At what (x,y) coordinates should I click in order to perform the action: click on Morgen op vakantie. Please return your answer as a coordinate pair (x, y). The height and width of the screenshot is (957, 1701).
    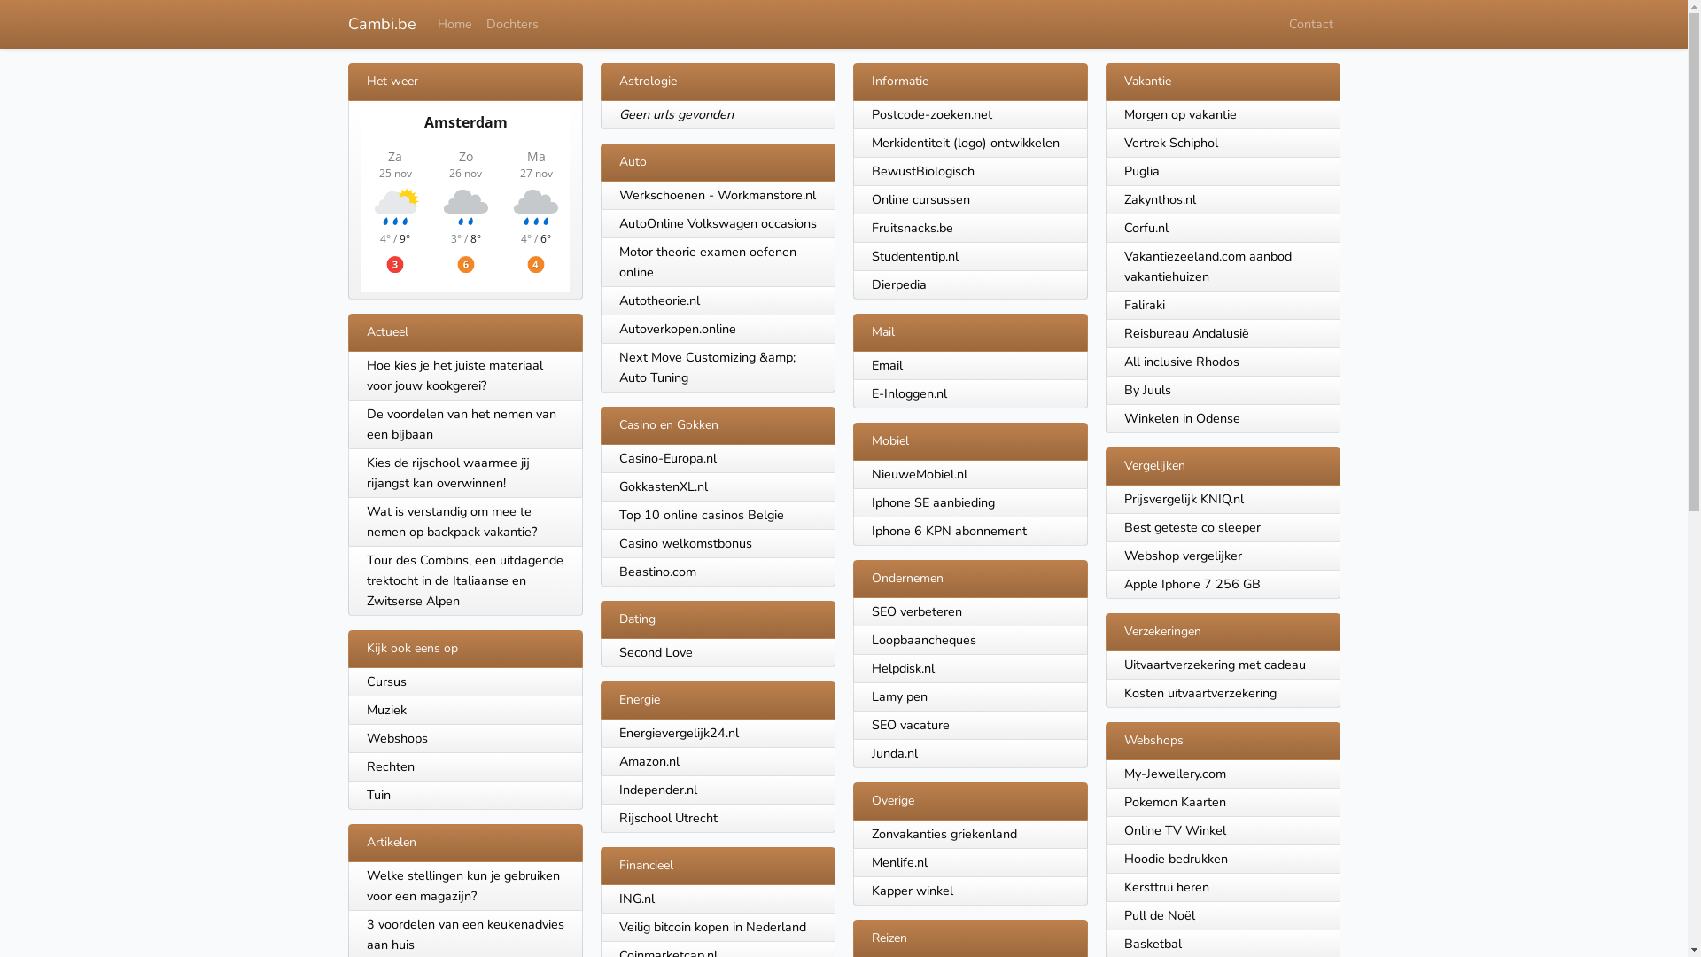
    Looking at the image, I should click on (1180, 114).